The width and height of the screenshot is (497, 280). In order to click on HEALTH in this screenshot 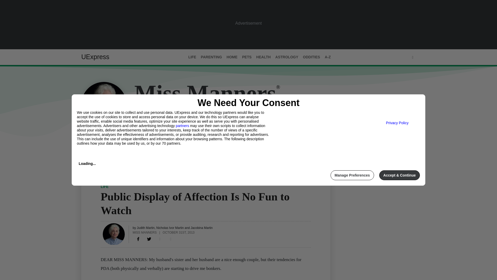, I will do `click(264, 57)`.